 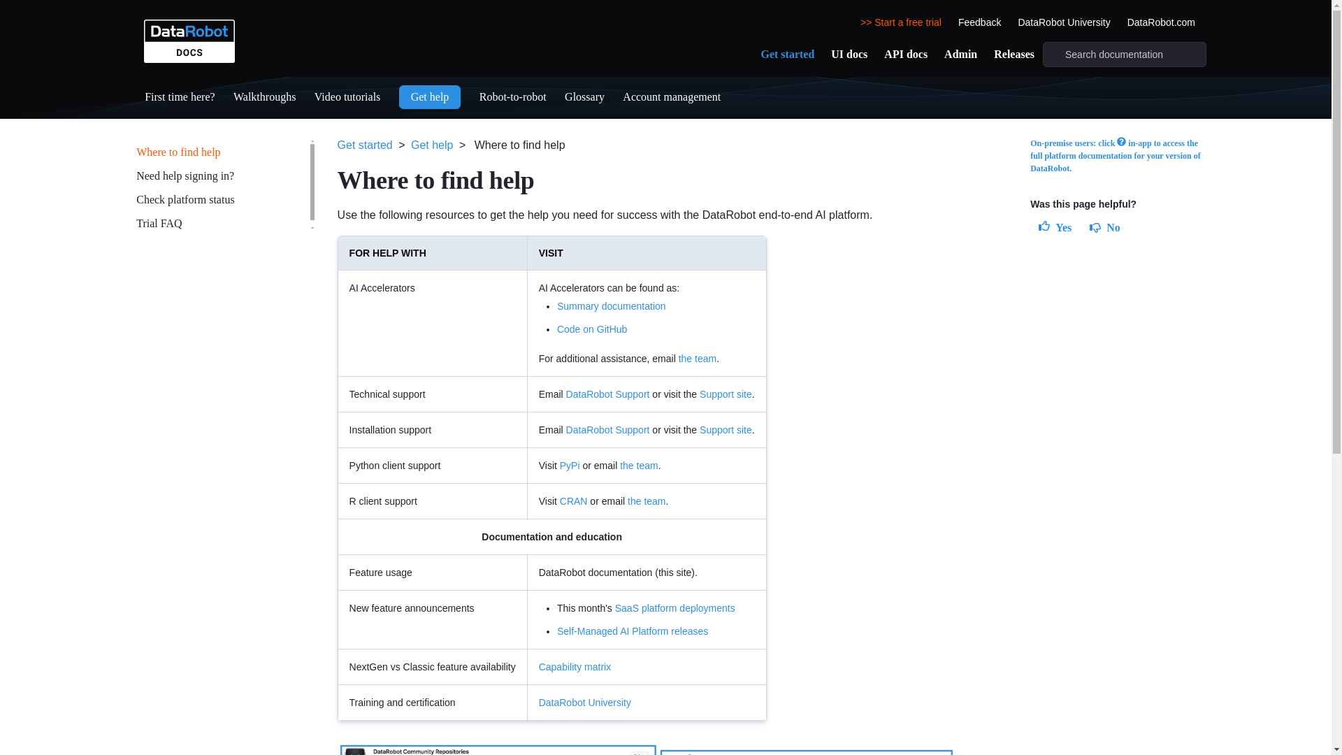 I want to click on Get started, so click(x=787, y=54).